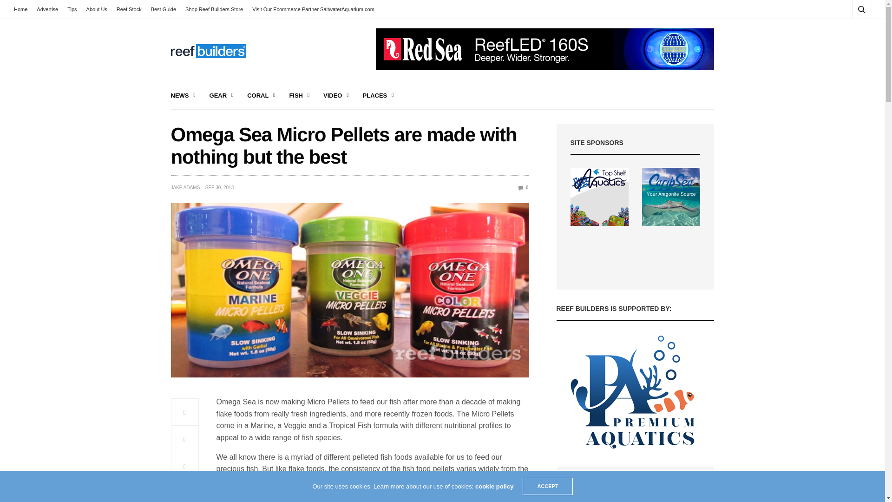  I want to click on Shop Reef Builders Store, so click(214, 9).